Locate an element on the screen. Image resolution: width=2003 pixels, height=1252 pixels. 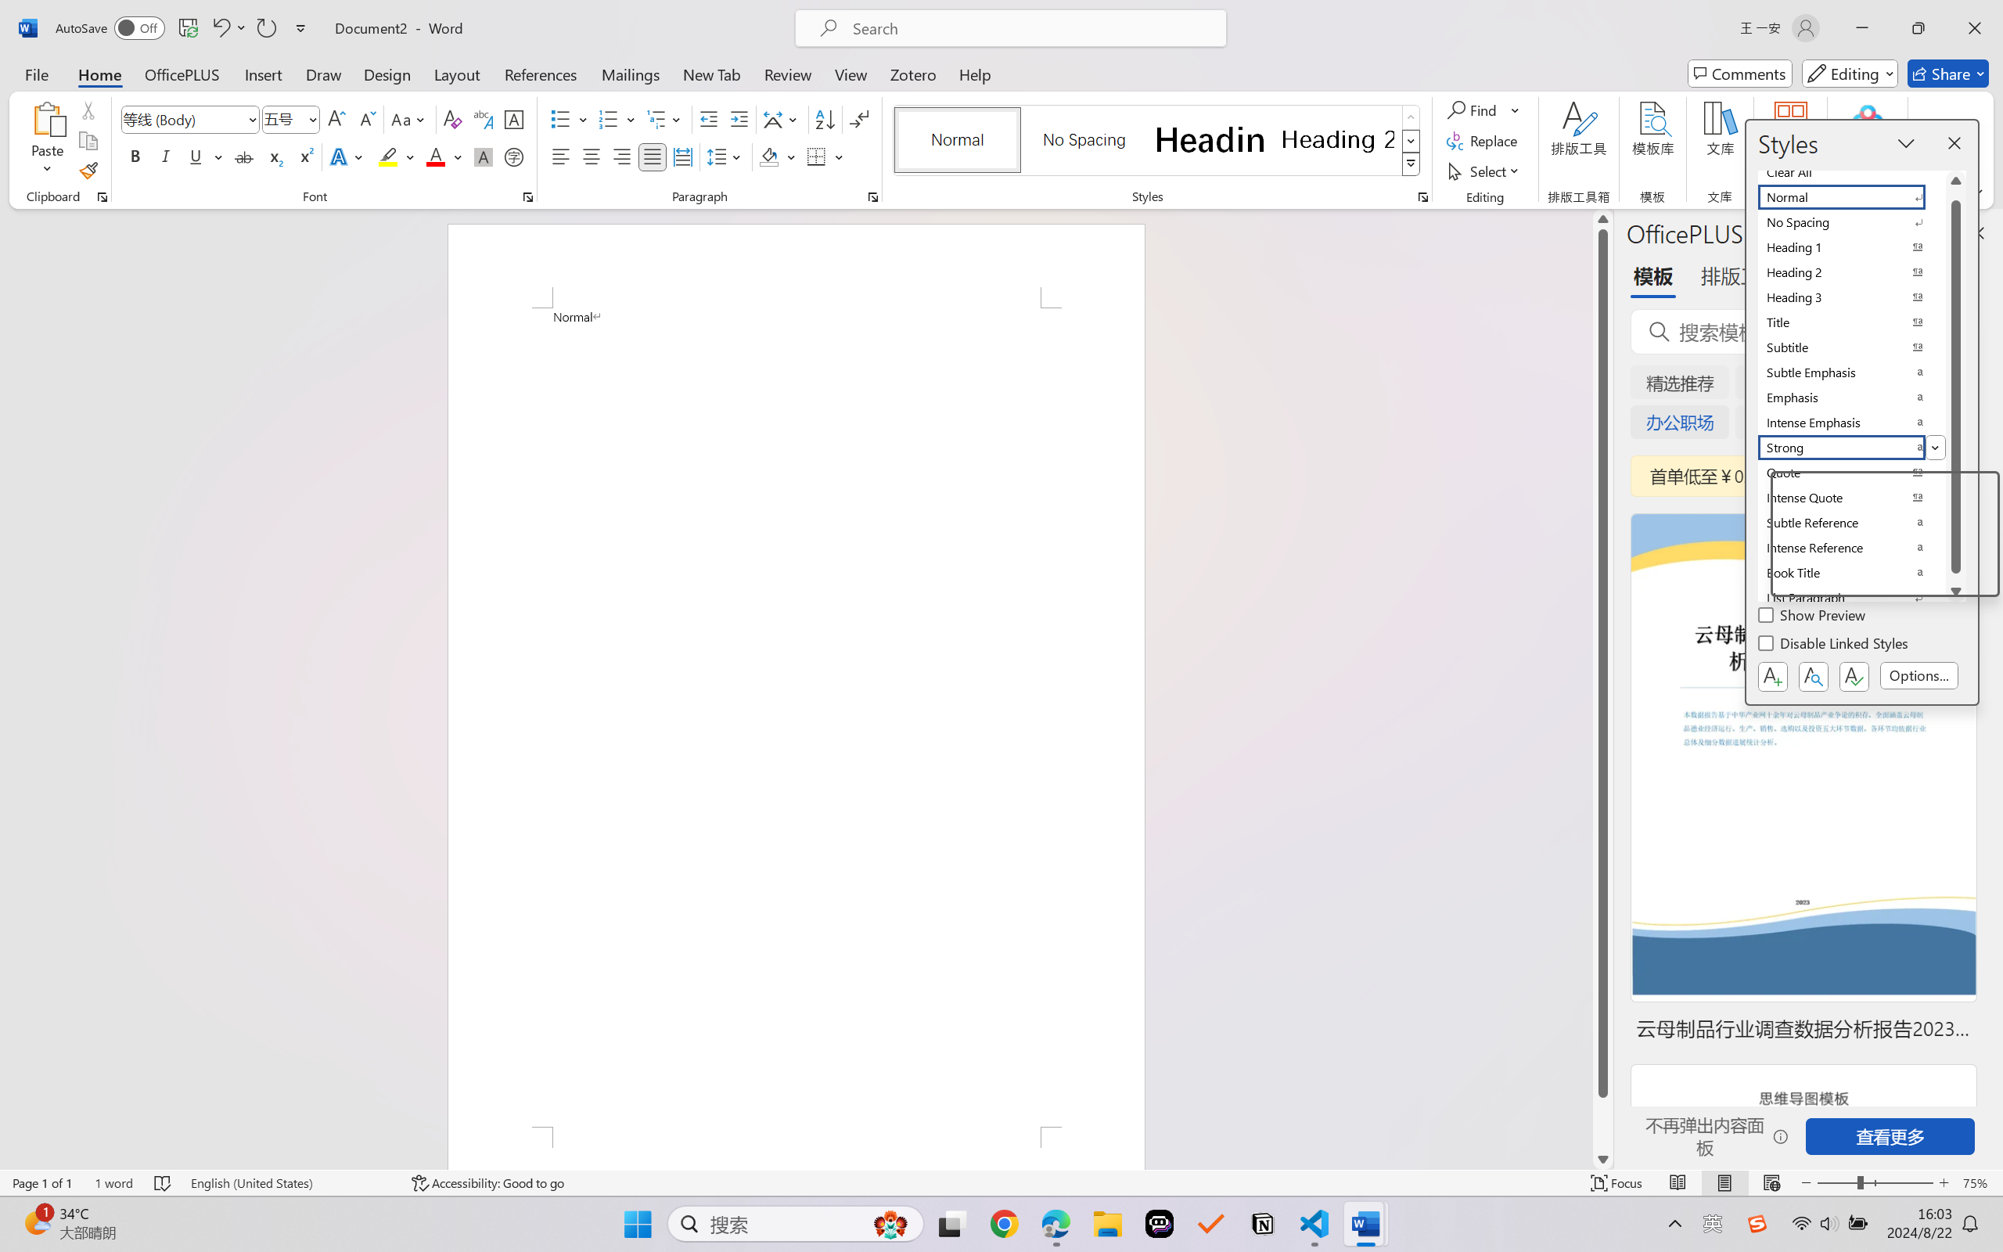
Increase Indent is located at coordinates (739, 119).